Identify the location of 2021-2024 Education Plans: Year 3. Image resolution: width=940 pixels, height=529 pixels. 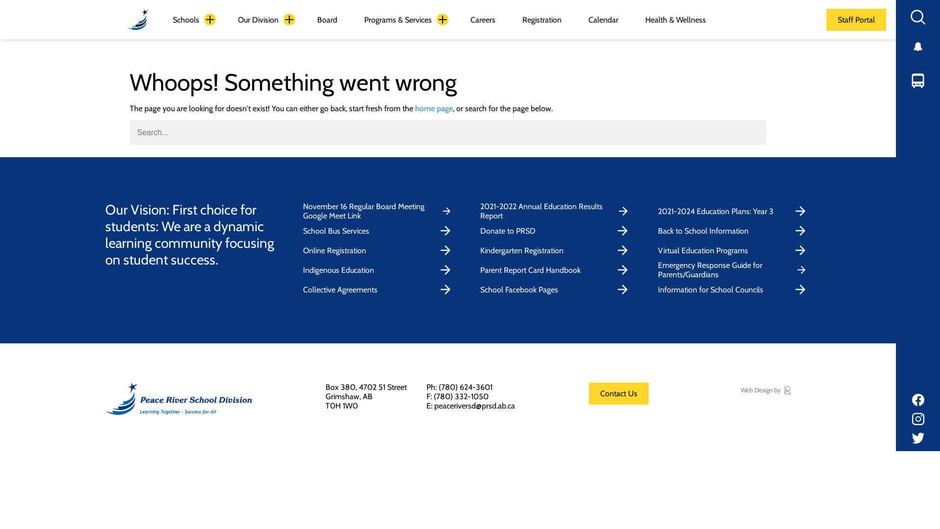
(734, 211).